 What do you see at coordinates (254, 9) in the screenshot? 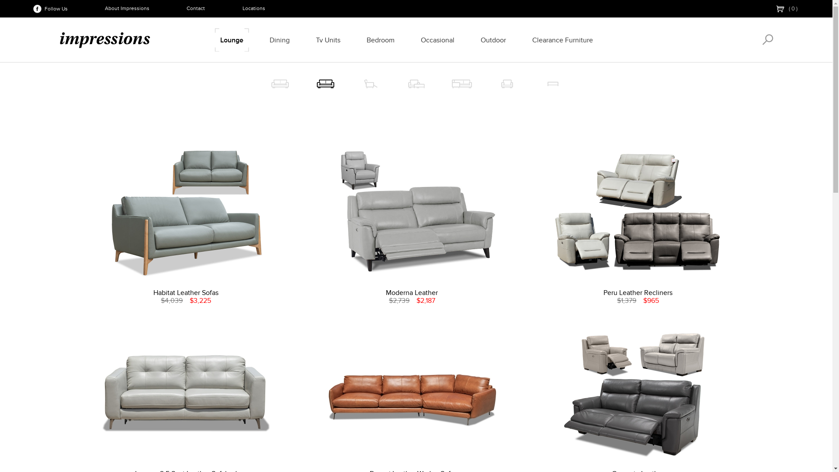
I see `Locations` at bounding box center [254, 9].